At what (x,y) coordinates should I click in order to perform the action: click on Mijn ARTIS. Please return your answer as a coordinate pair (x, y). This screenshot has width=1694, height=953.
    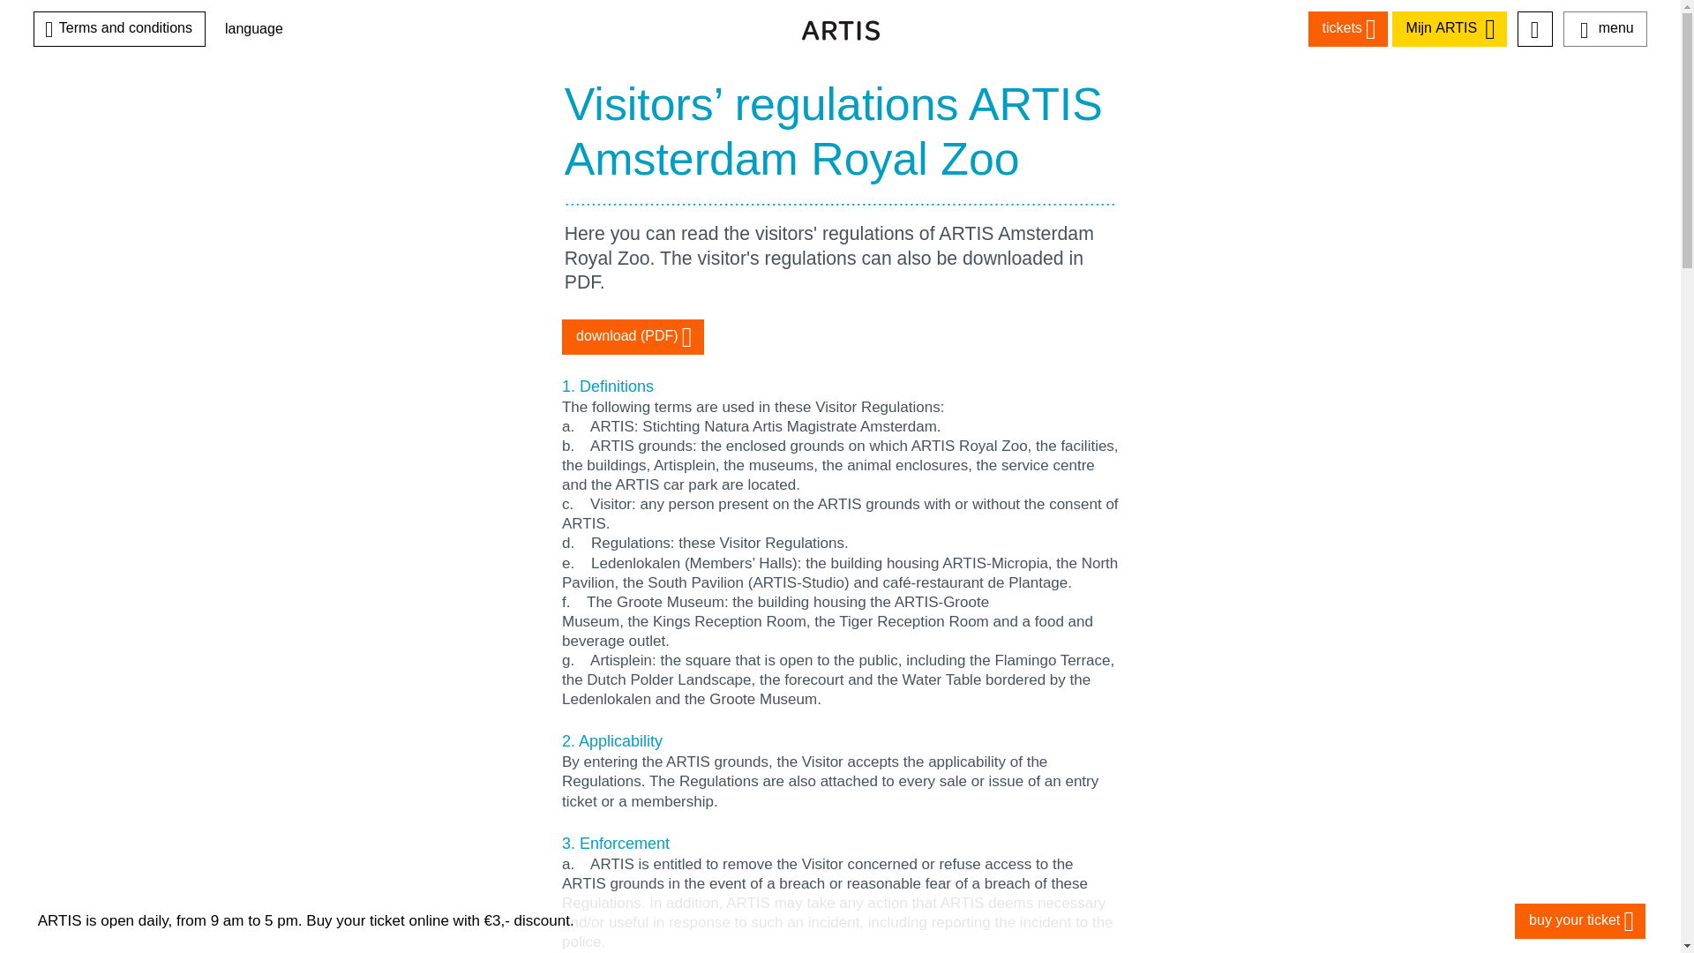
    Looking at the image, I should click on (1450, 28).